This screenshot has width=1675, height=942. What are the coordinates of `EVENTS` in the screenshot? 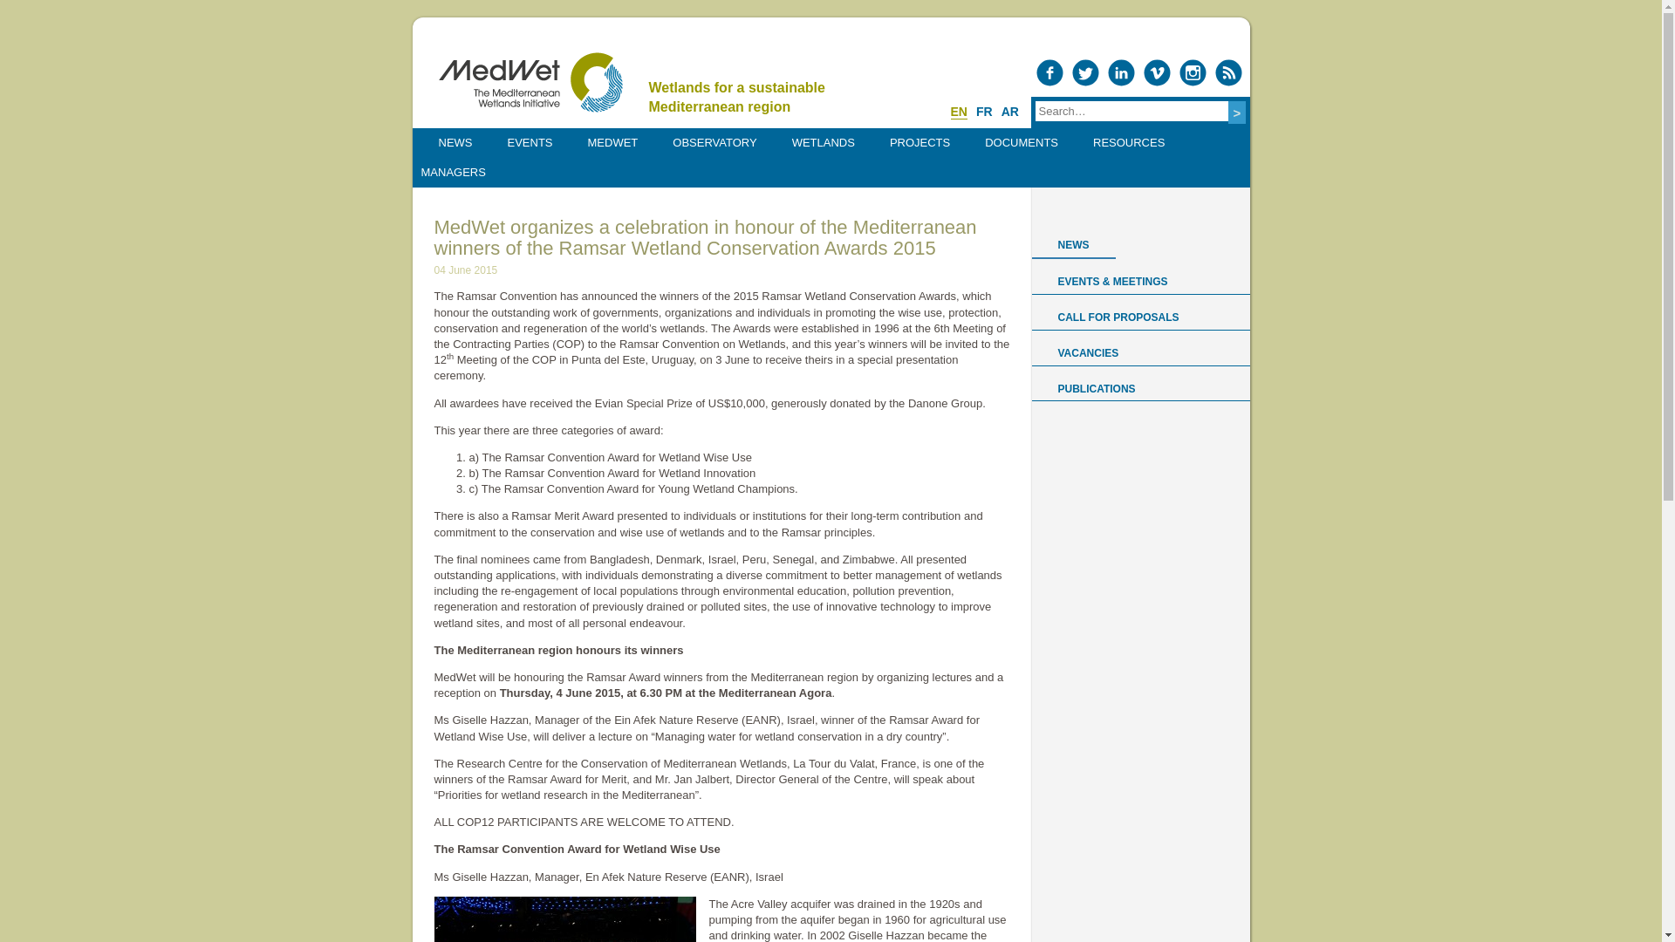 It's located at (530, 143).